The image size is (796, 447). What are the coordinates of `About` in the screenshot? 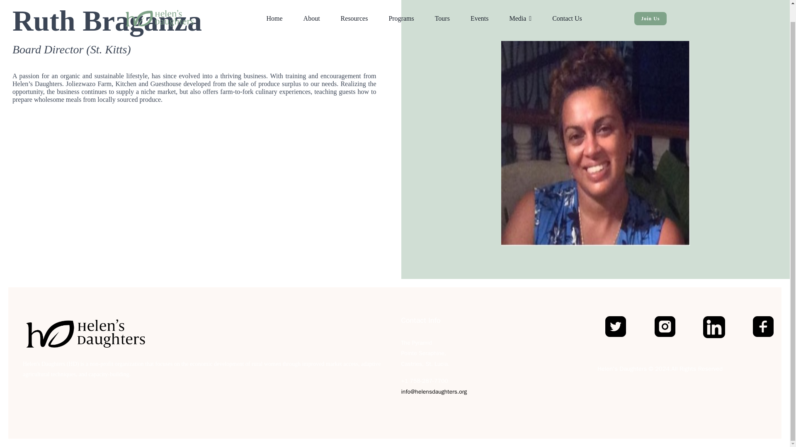 It's located at (311, 10).